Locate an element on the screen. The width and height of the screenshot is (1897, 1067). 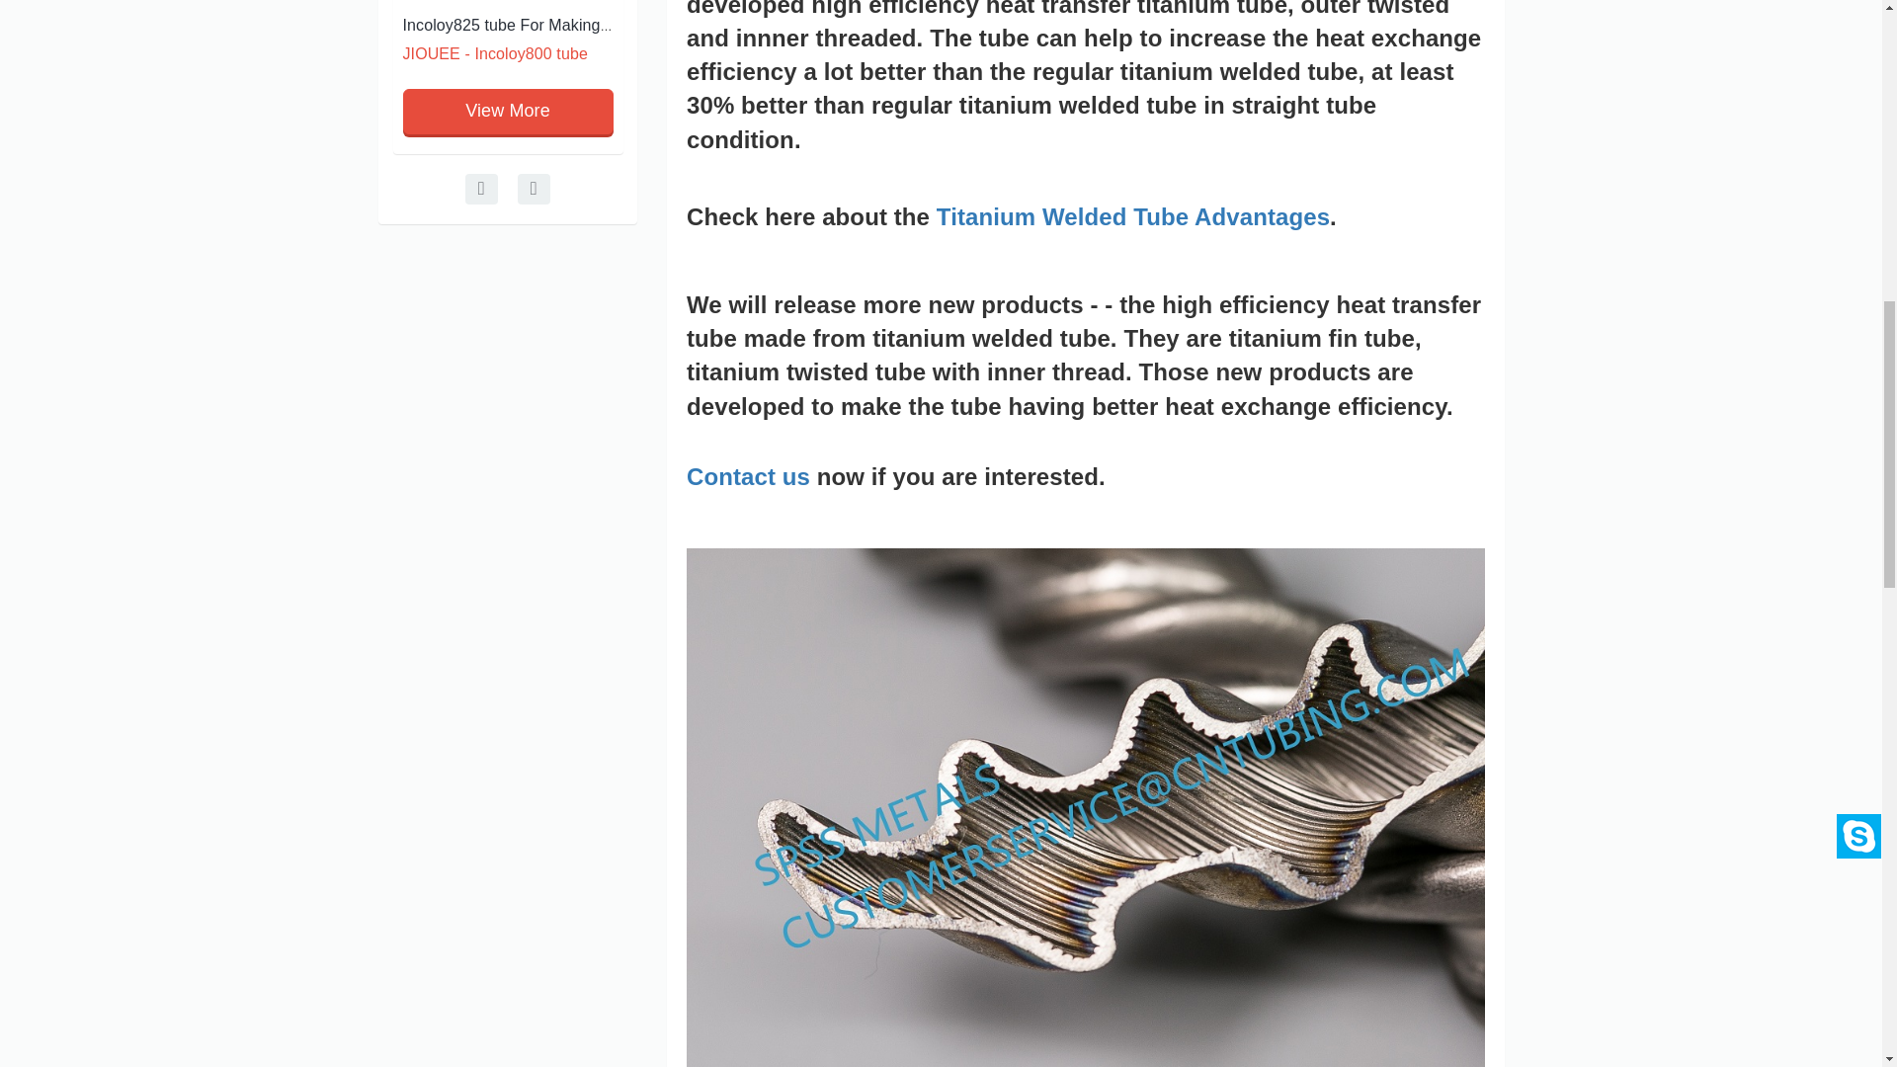
Hastelloy C276 tube For Making Heat Exchanger is located at coordinates (316, 25).